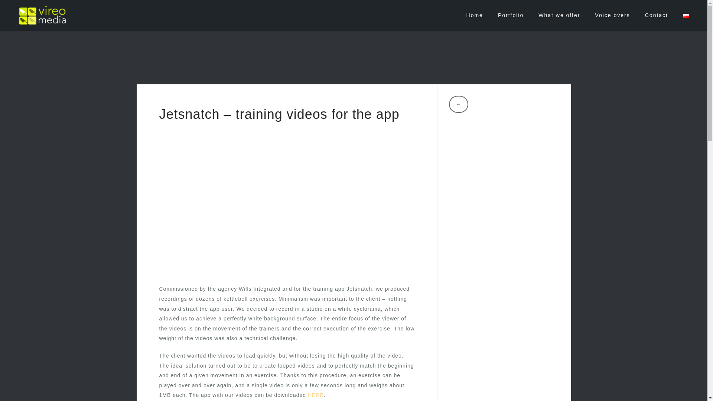 This screenshot has height=401, width=713. I want to click on HERE, so click(316, 395).